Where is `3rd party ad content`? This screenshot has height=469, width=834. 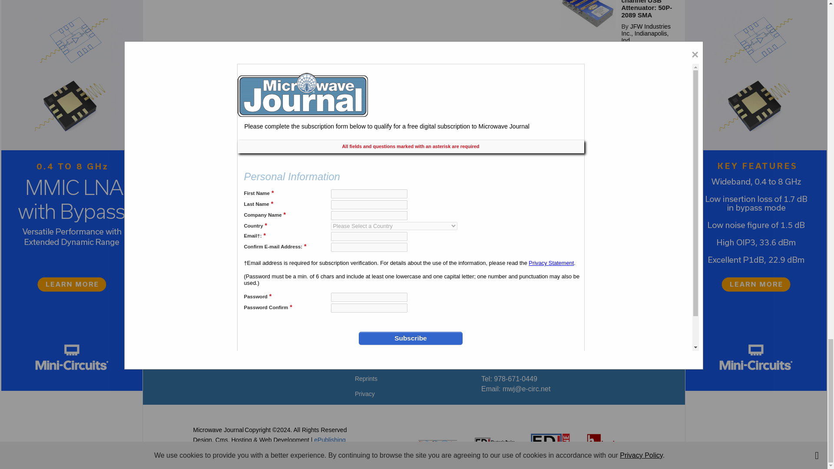 3rd party ad content is located at coordinates (413, 227).